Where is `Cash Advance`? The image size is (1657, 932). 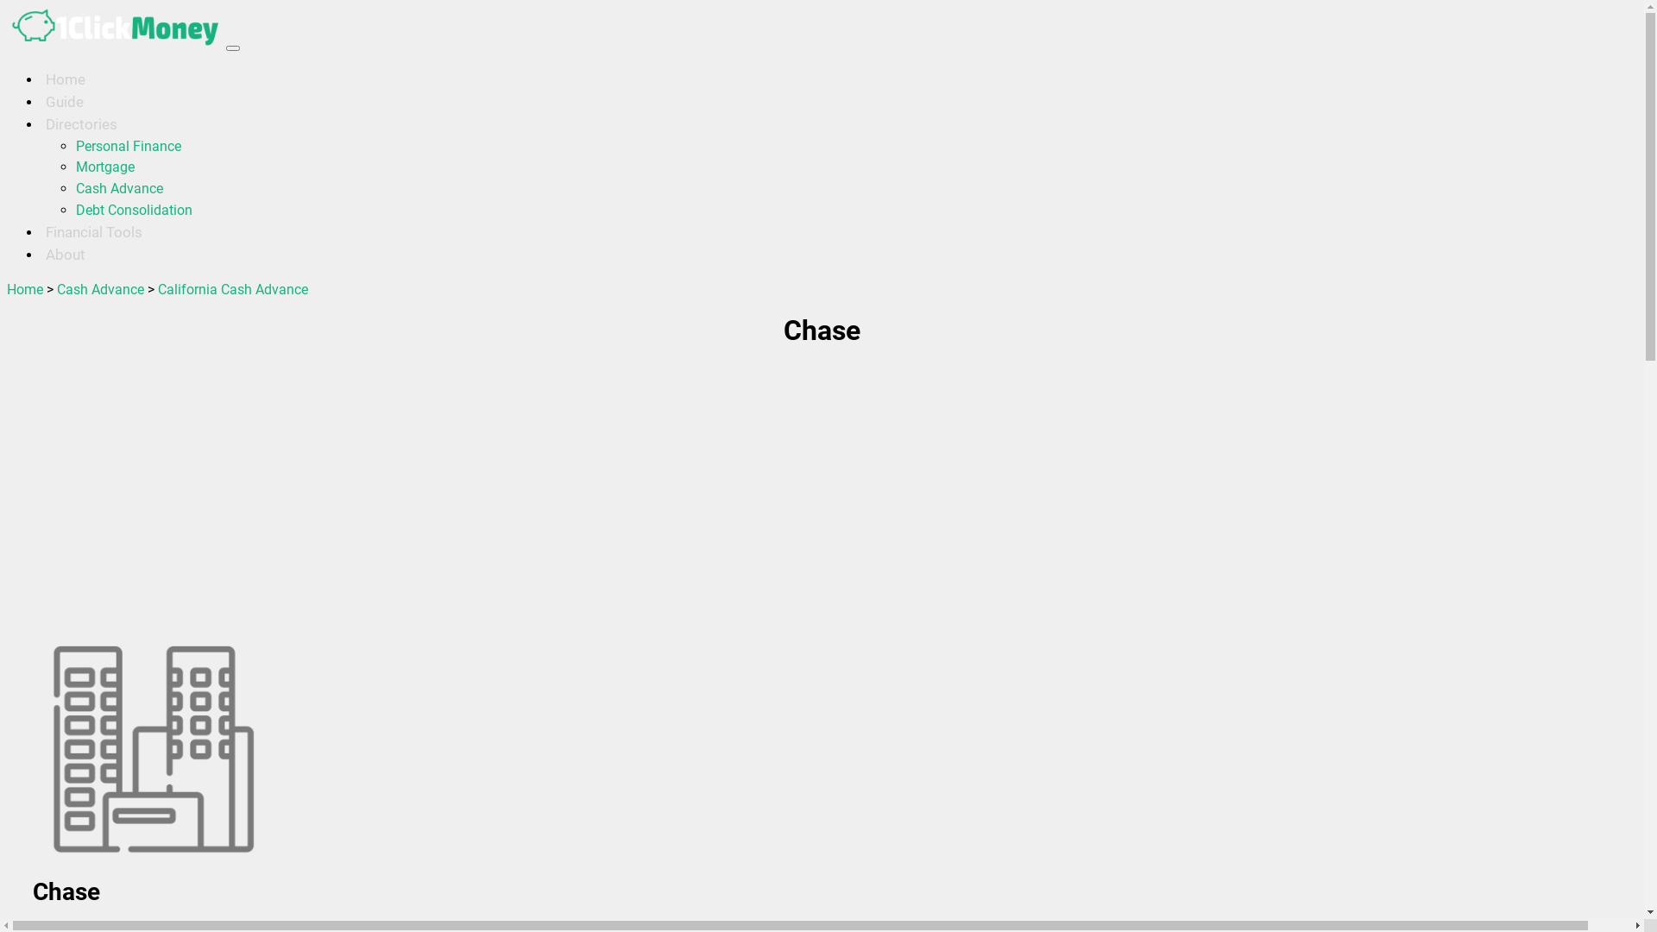 Cash Advance is located at coordinates (100, 290).